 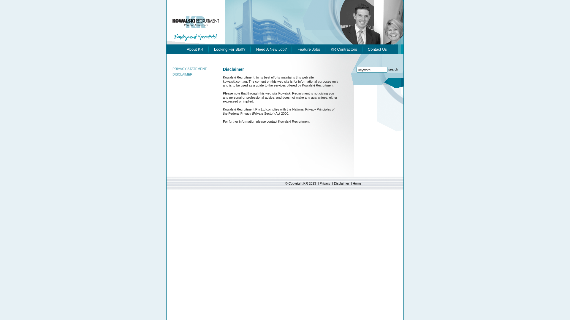 What do you see at coordinates (341, 183) in the screenshot?
I see `Disclaimer` at bounding box center [341, 183].